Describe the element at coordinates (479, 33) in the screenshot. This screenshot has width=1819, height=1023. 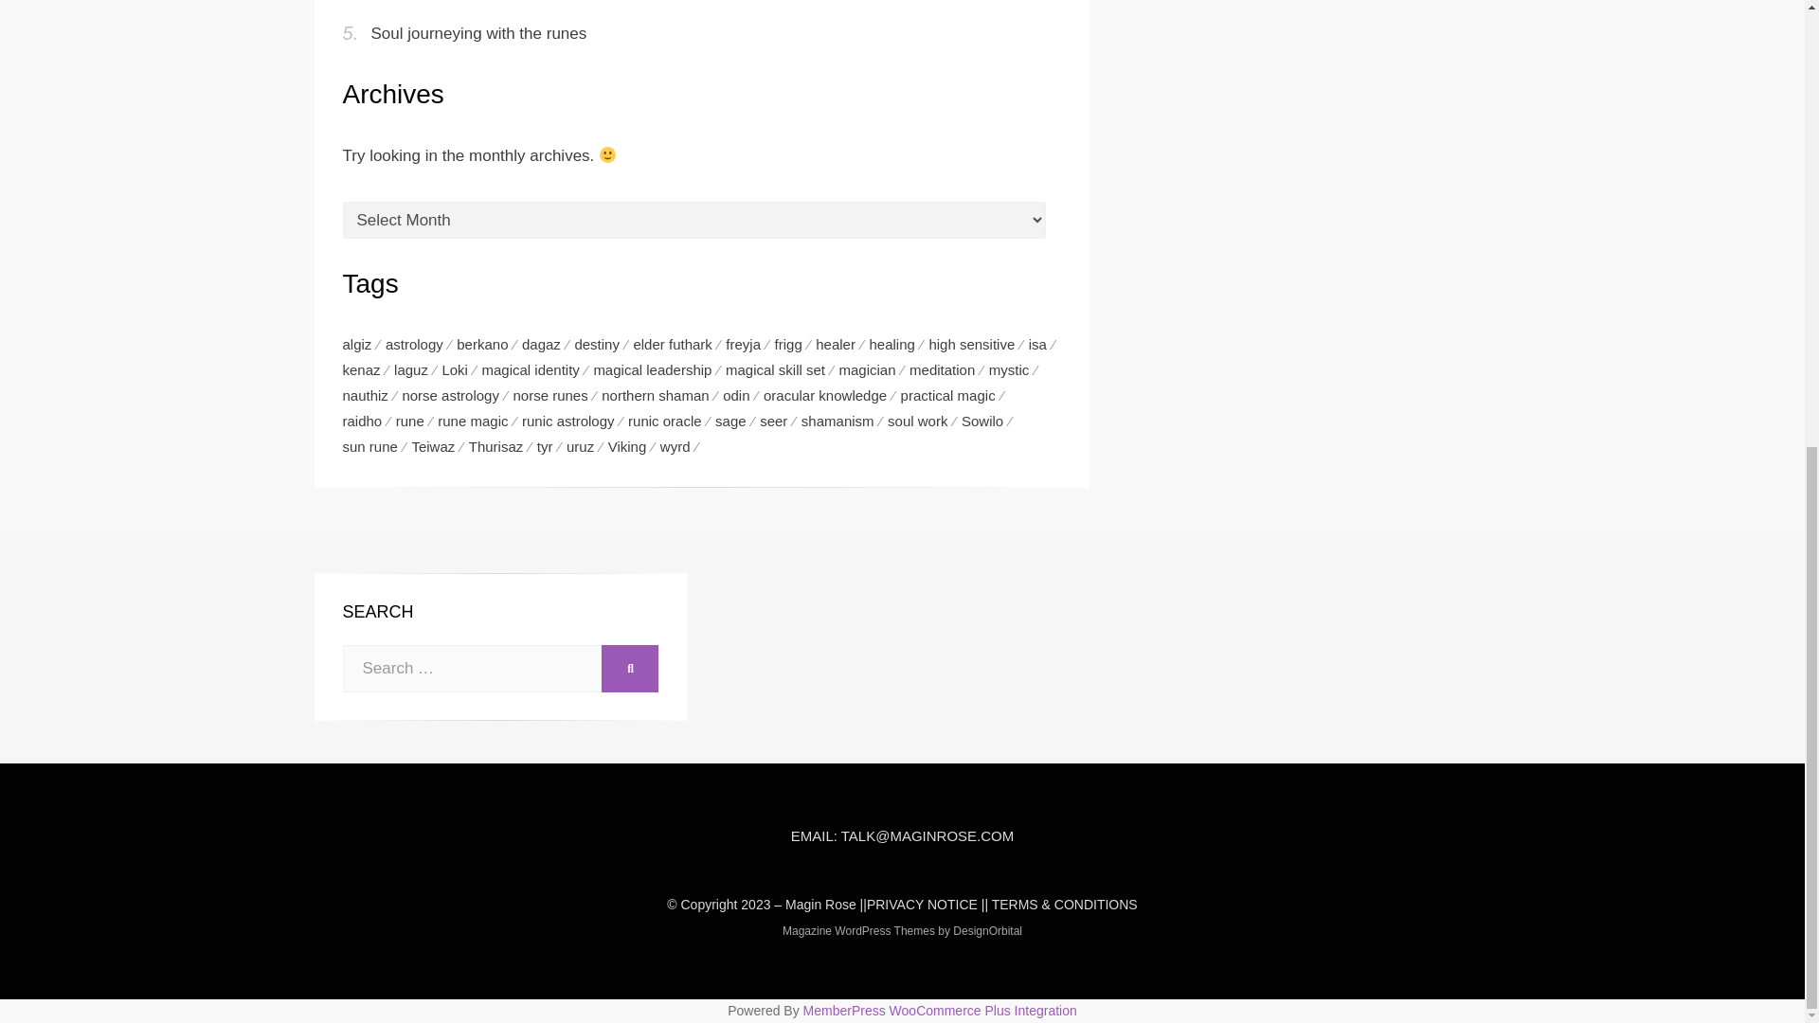
I see `Soul journeying with the runes` at that location.